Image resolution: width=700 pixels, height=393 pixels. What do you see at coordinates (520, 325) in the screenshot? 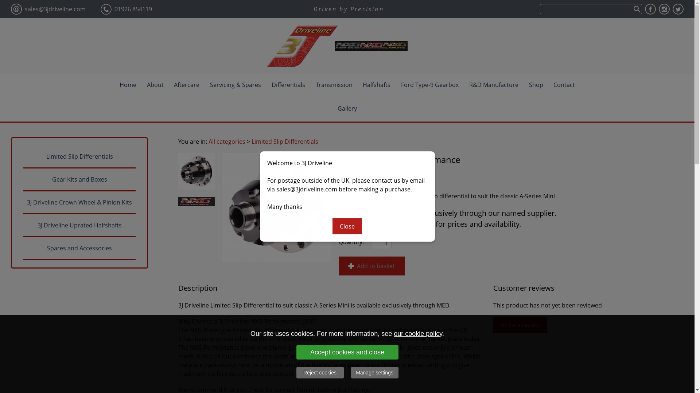
I see `Write a review` at bounding box center [520, 325].